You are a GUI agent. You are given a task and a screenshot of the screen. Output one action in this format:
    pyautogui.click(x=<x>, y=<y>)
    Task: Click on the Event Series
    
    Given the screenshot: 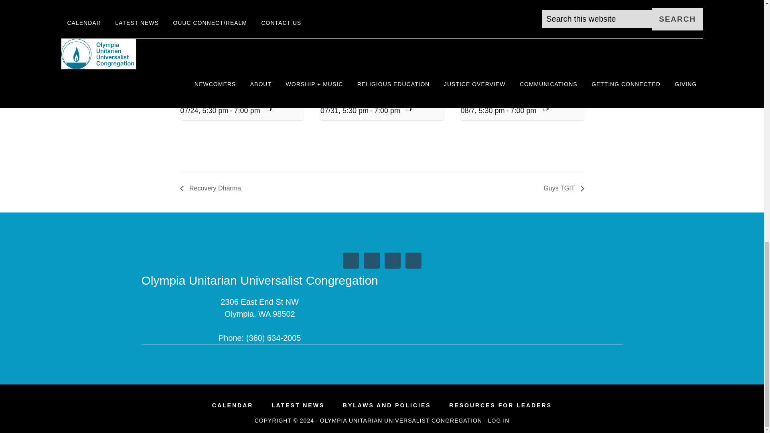 What is the action you would take?
    pyautogui.click(x=409, y=108)
    